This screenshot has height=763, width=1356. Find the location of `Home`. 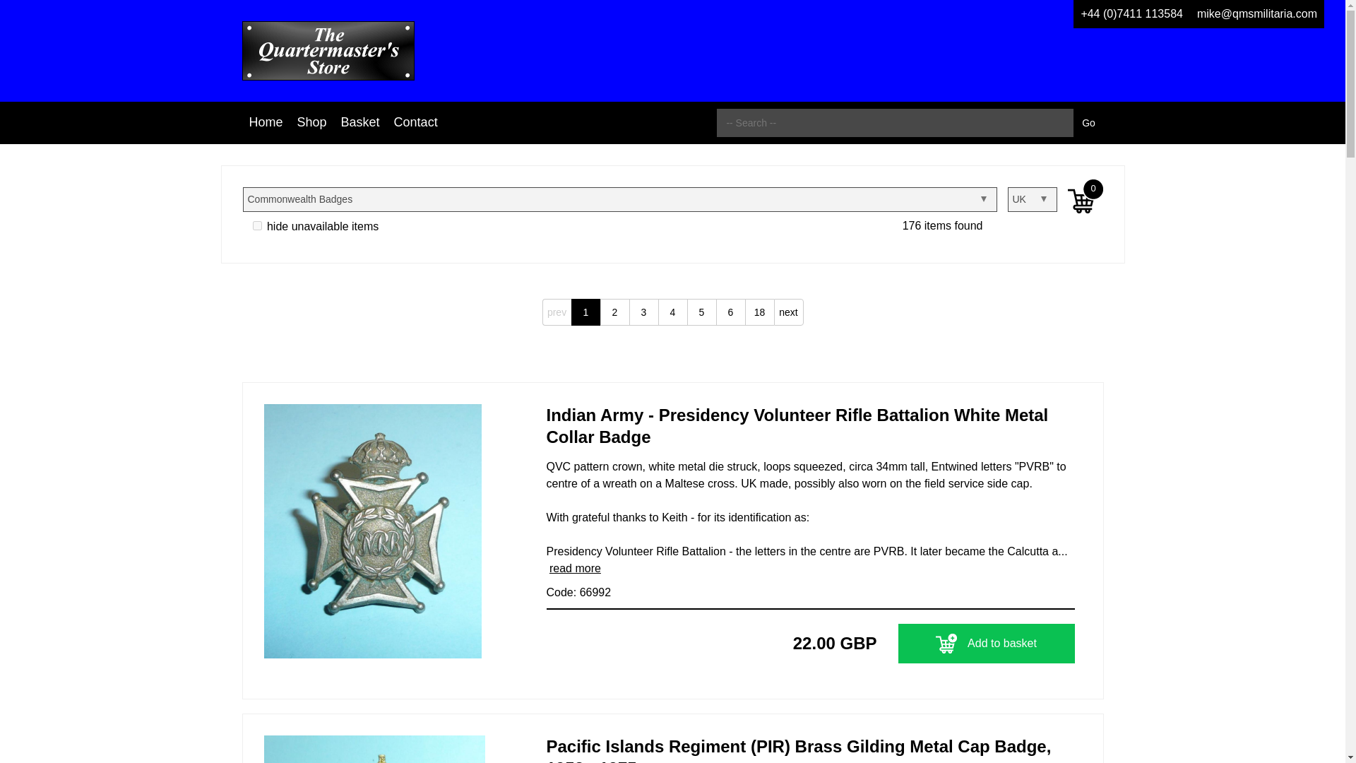

Home is located at coordinates (266, 122).